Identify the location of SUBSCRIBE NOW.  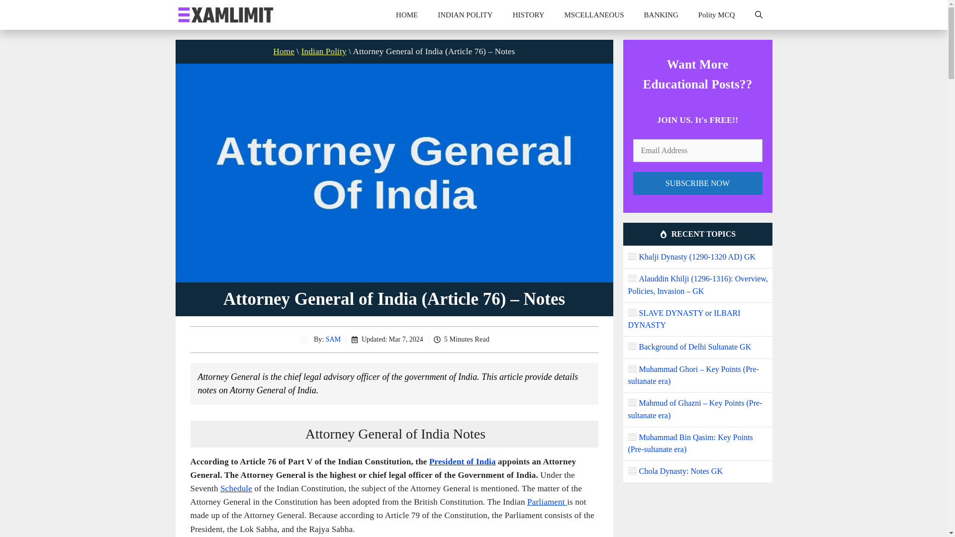
(697, 183).